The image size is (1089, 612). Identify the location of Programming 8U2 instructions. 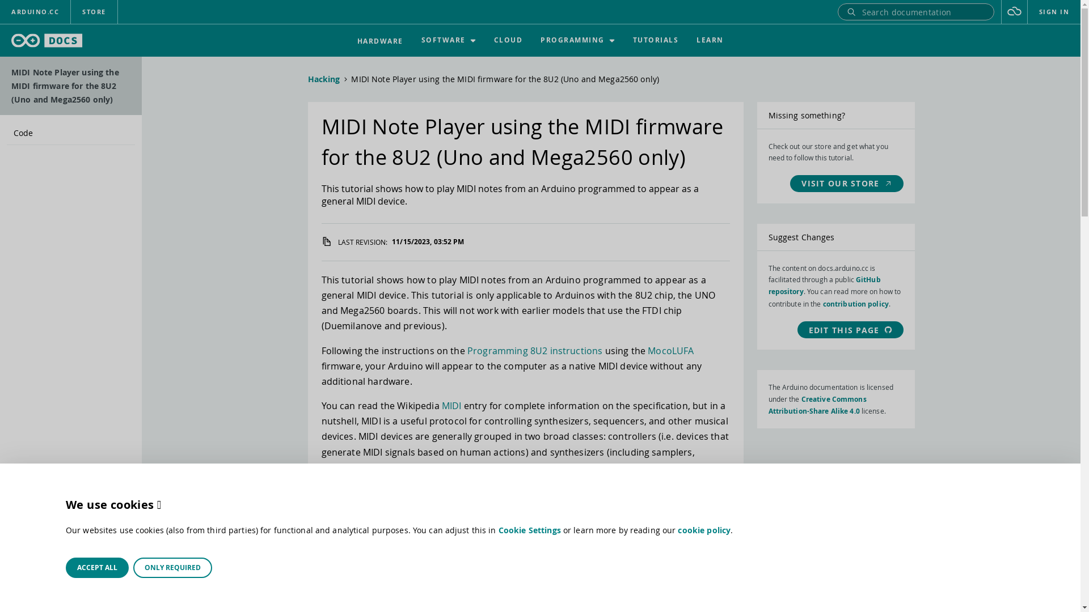
(535, 351).